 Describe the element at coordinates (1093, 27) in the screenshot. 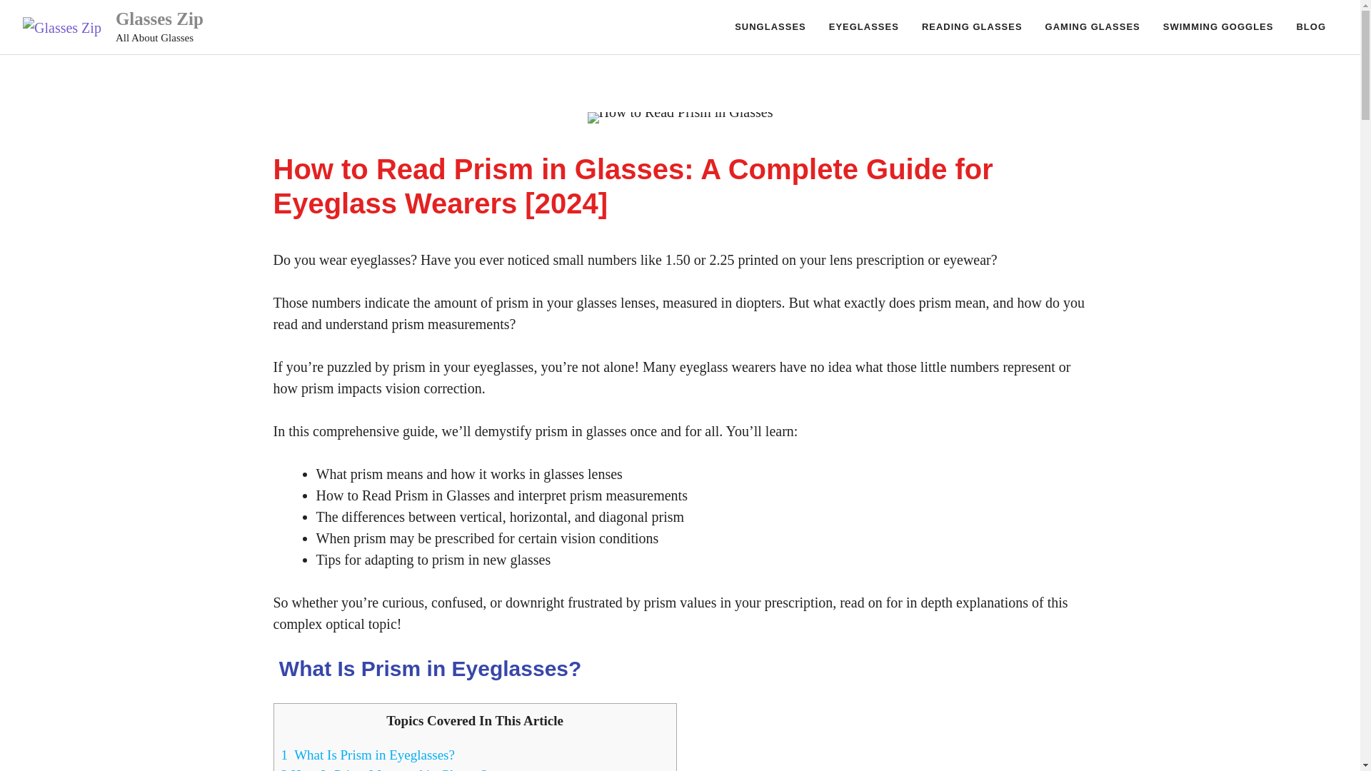

I see `GAMING GLASSES` at that location.